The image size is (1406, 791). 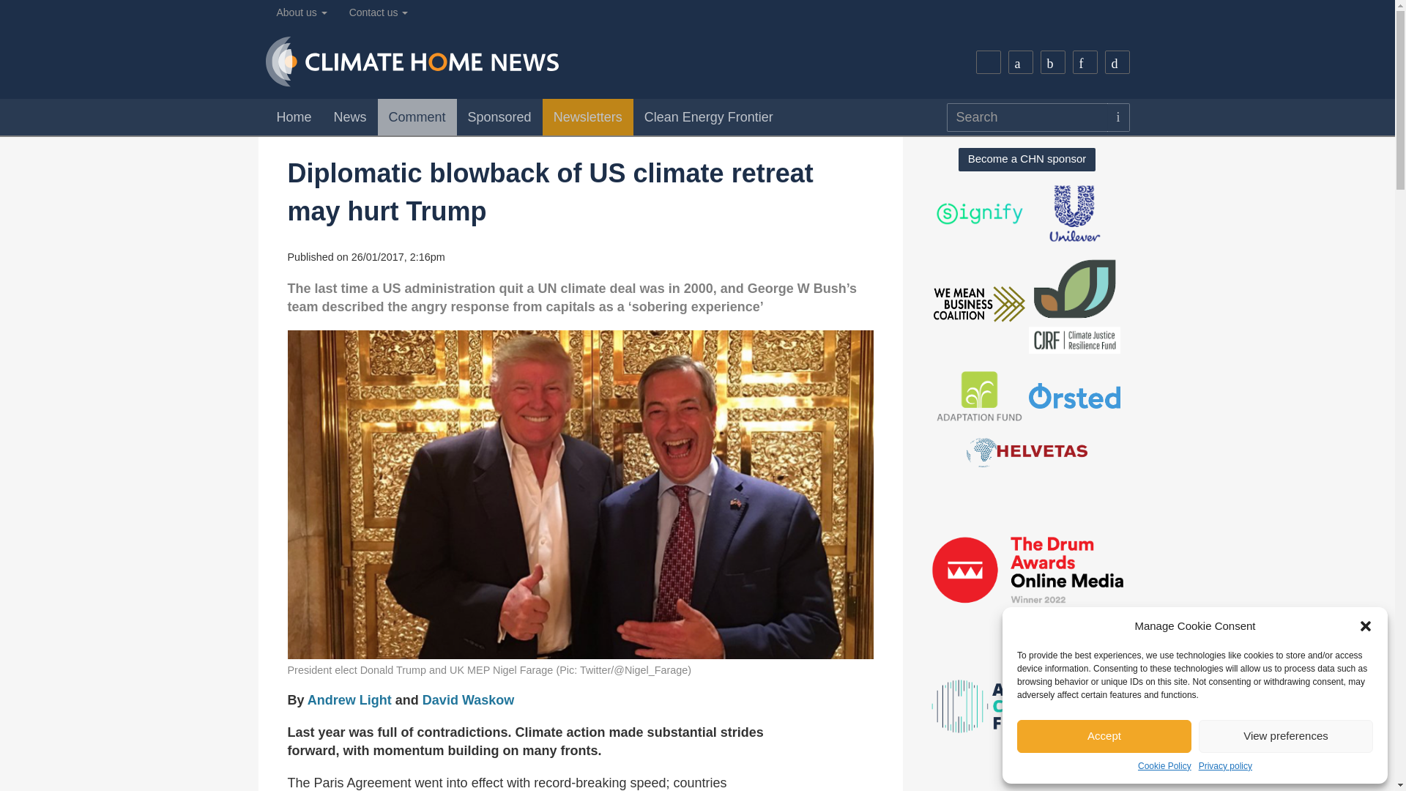 What do you see at coordinates (379, 12) in the screenshot?
I see `Contact us` at bounding box center [379, 12].